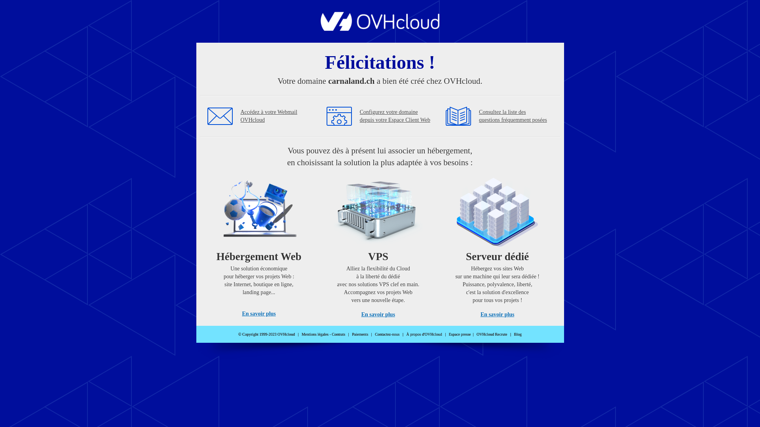  What do you see at coordinates (259, 314) in the screenshot?
I see `En savoir plus` at bounding box center [259, 314].